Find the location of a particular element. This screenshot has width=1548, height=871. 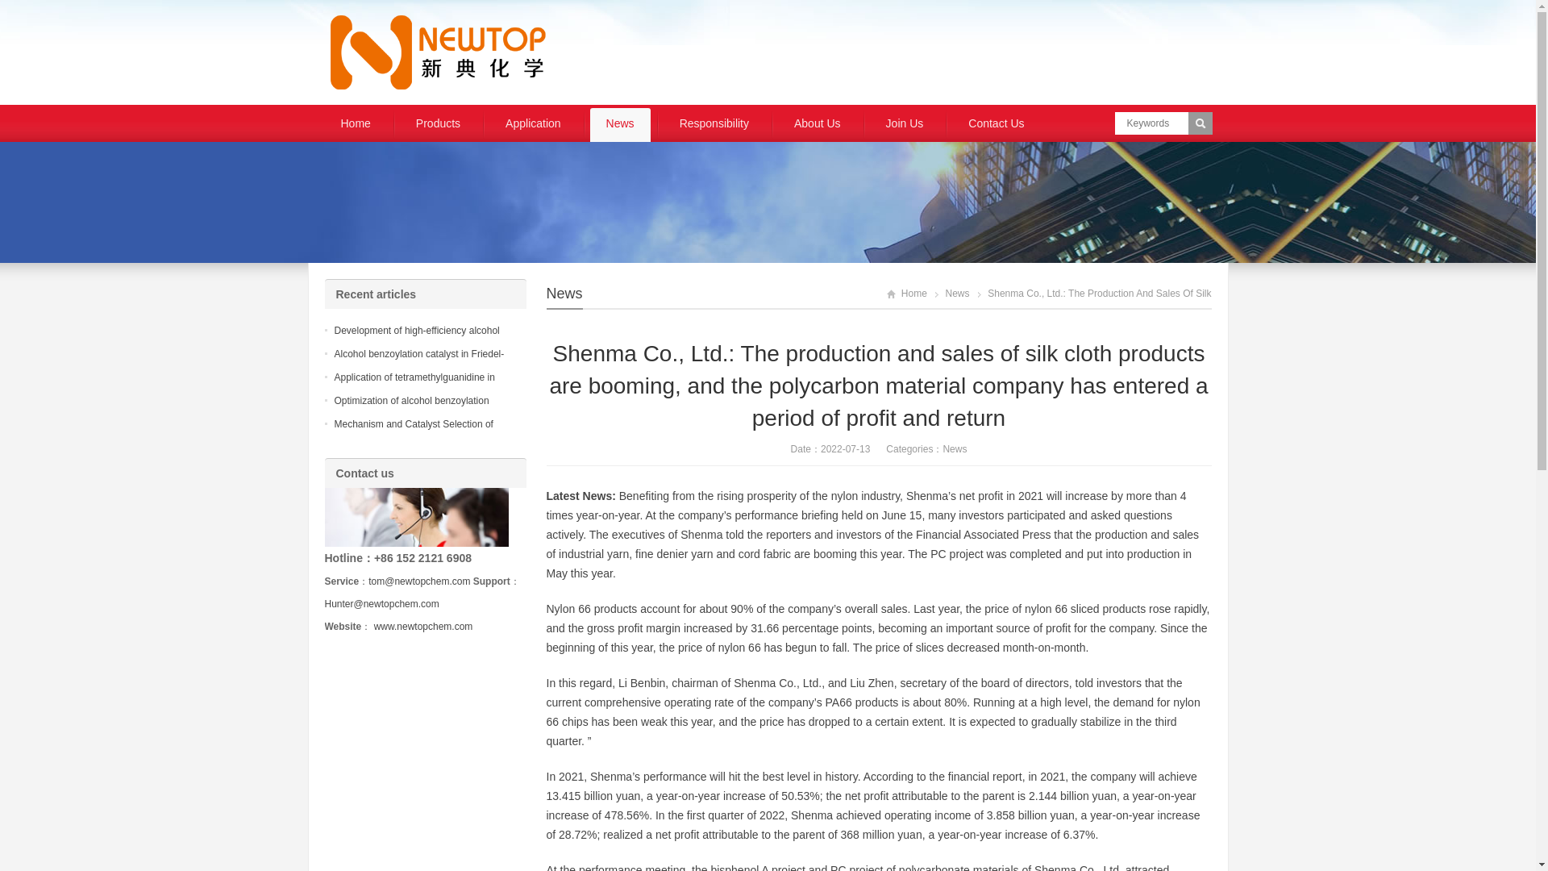

News is located at coordinates (958, 294).